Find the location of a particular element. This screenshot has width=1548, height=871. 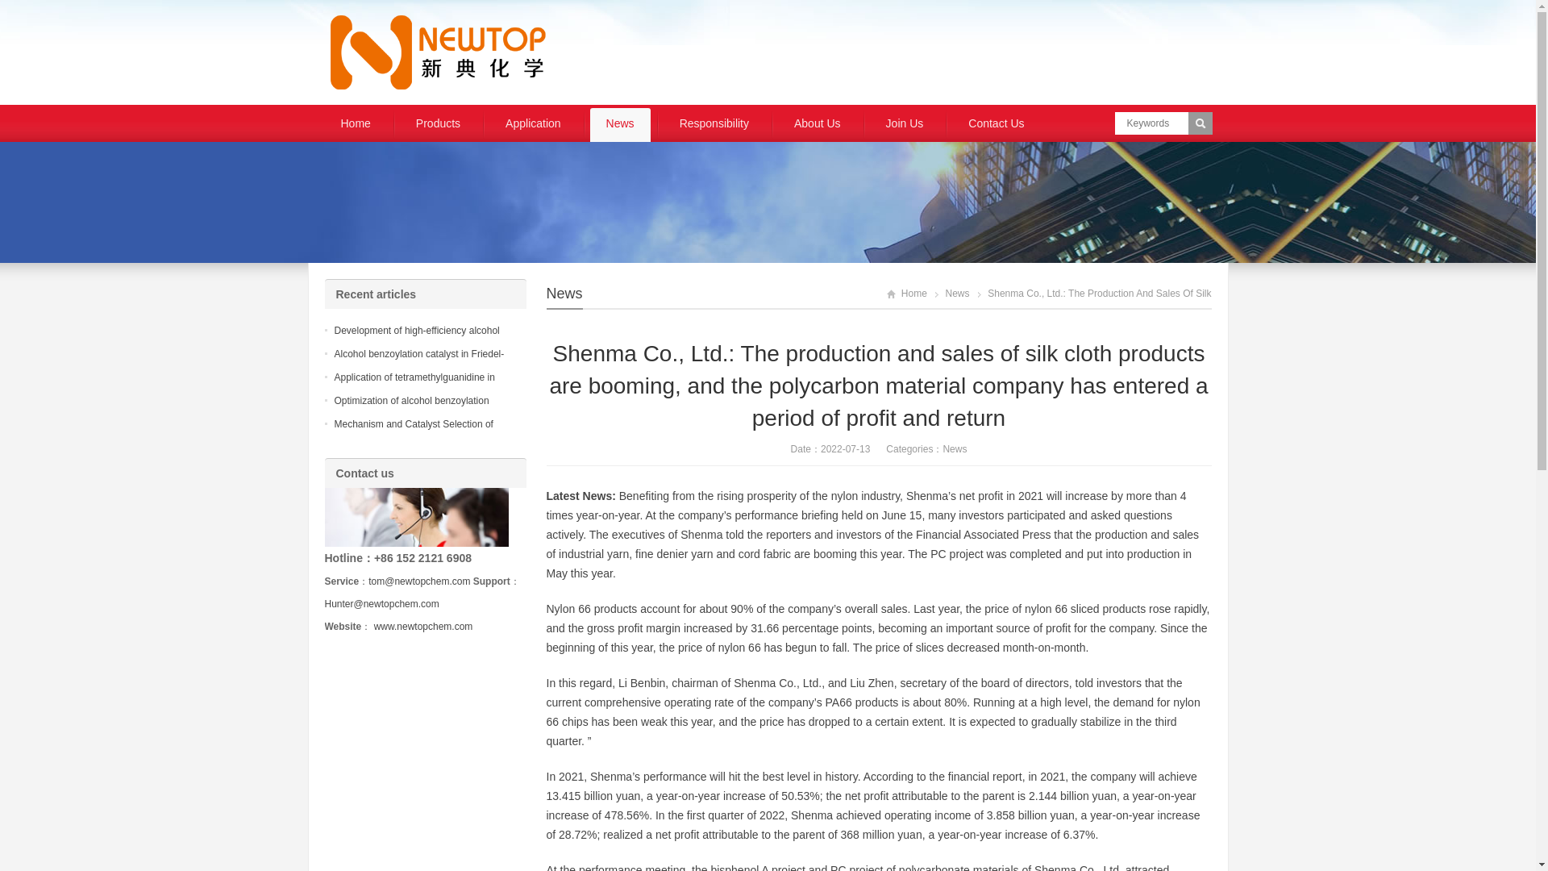

News is located at coordinates (958, 294).